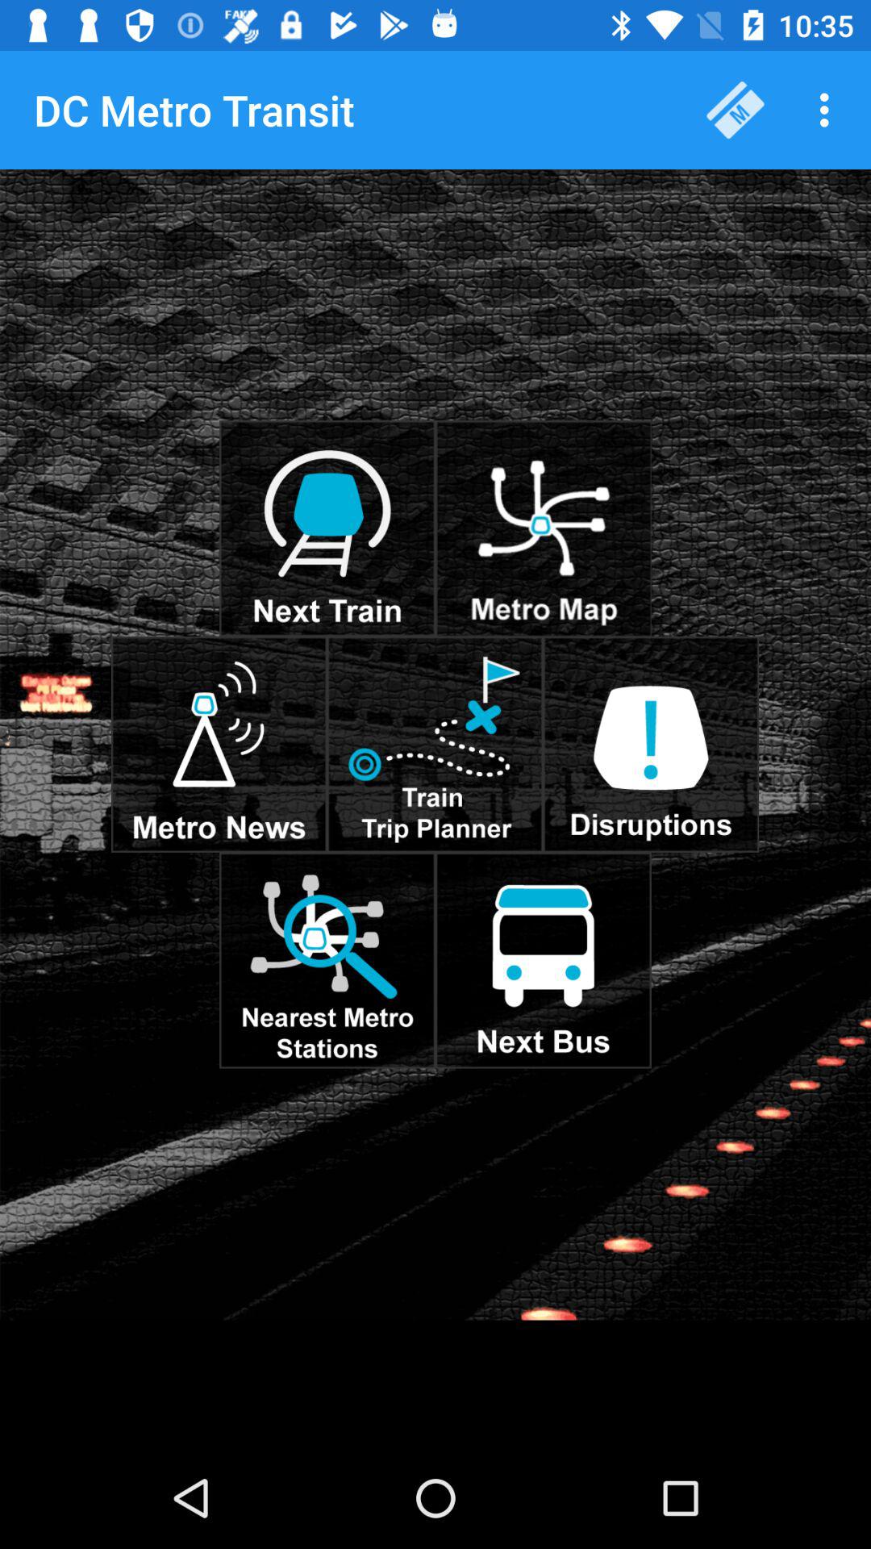 The height and width of the screenshot is (1549, 871). I want to click on choose the item below dc metro transit item, so click(47, 216).